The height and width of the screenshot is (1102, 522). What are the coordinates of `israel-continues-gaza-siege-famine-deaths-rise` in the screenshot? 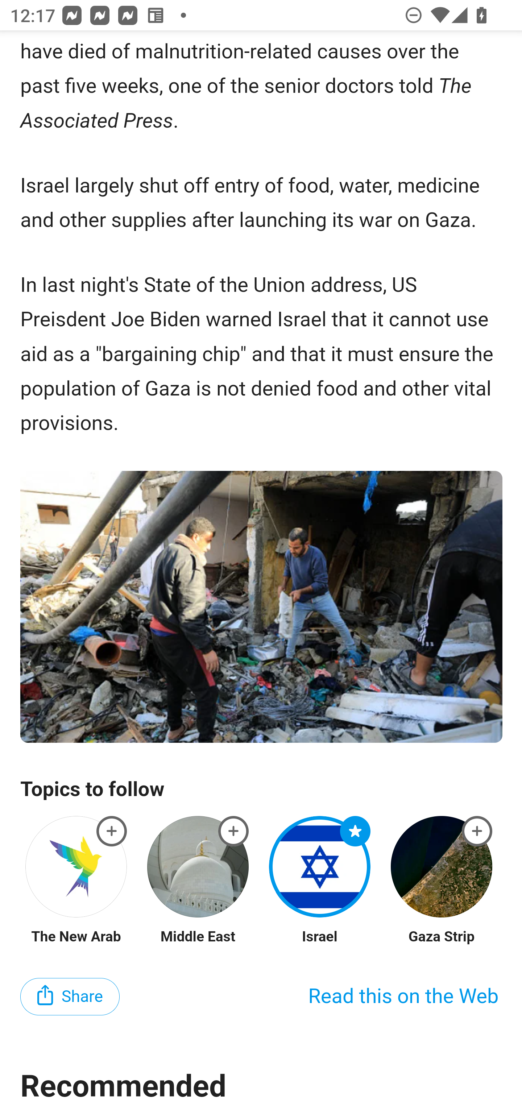 It's located at (355, 831).